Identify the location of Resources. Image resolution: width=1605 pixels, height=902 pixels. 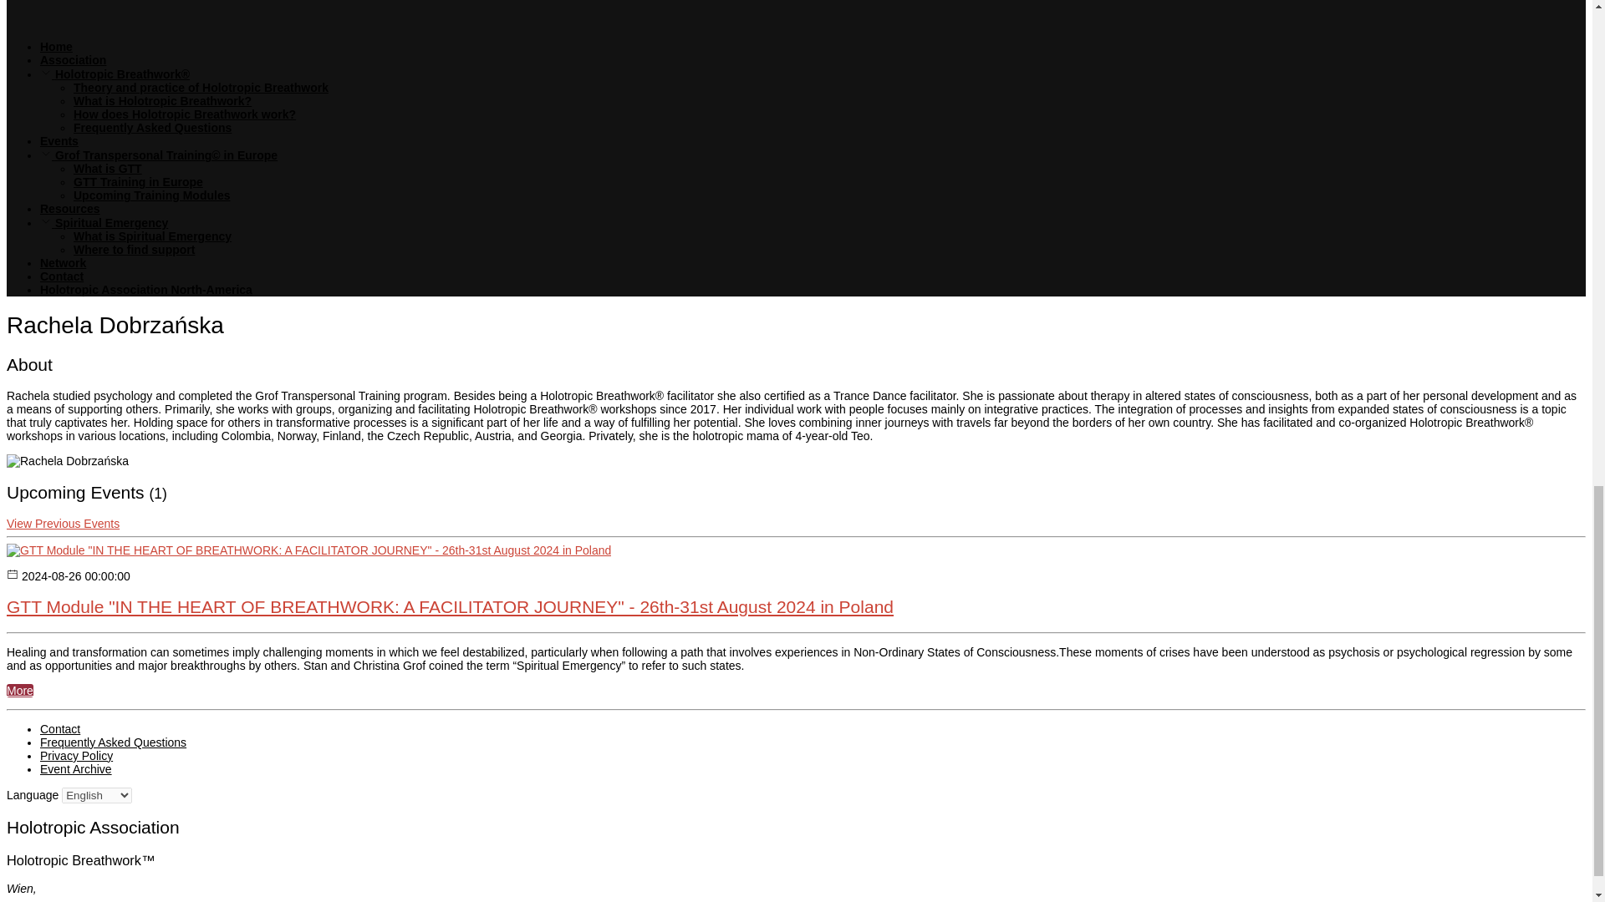
(70, 209).